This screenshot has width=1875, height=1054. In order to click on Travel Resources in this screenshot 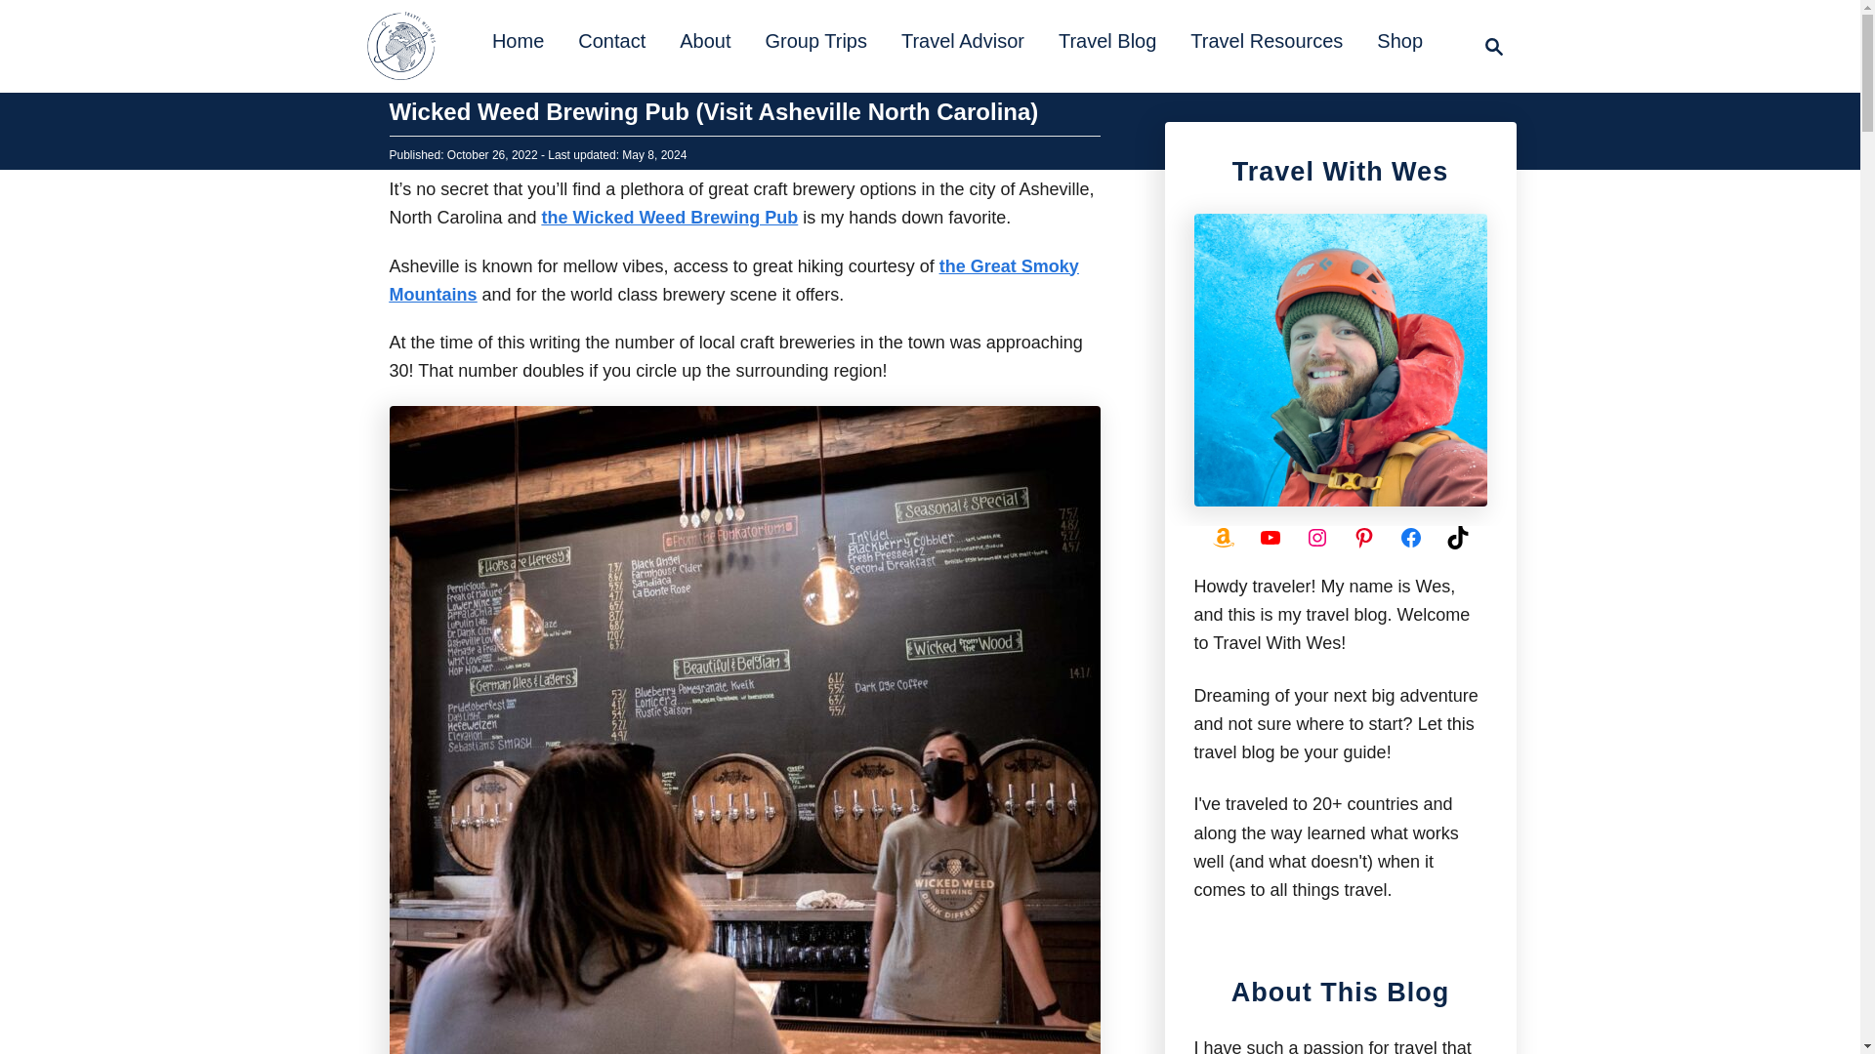, I will do `click(1266, 41)`.